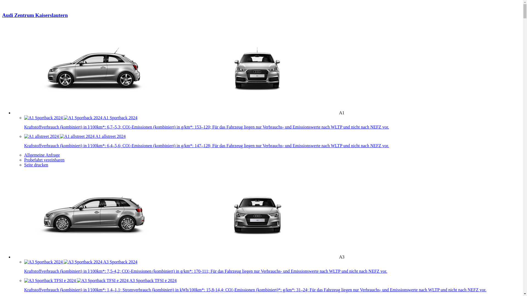 The height and width of the screenshot is (296, 527). I want to click on Probefahrt vereinbaren, so click(44, 160).